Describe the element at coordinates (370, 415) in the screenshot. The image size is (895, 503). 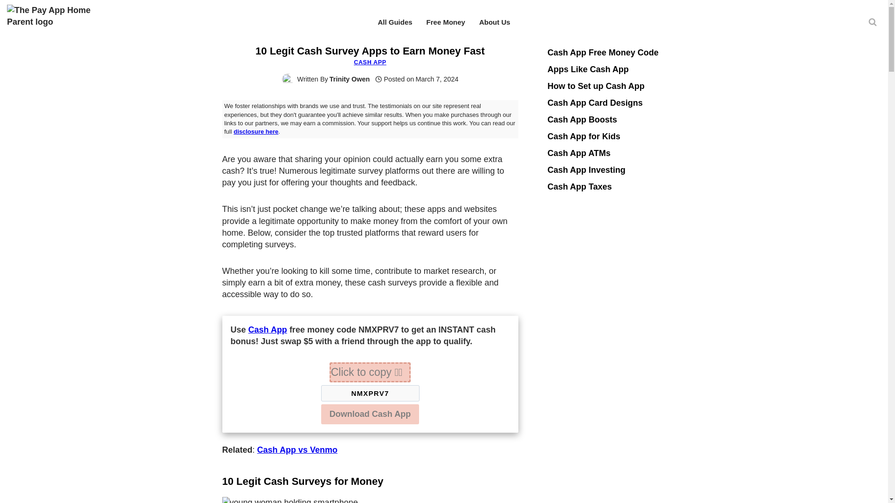
I see `Download Cash App` at that location.